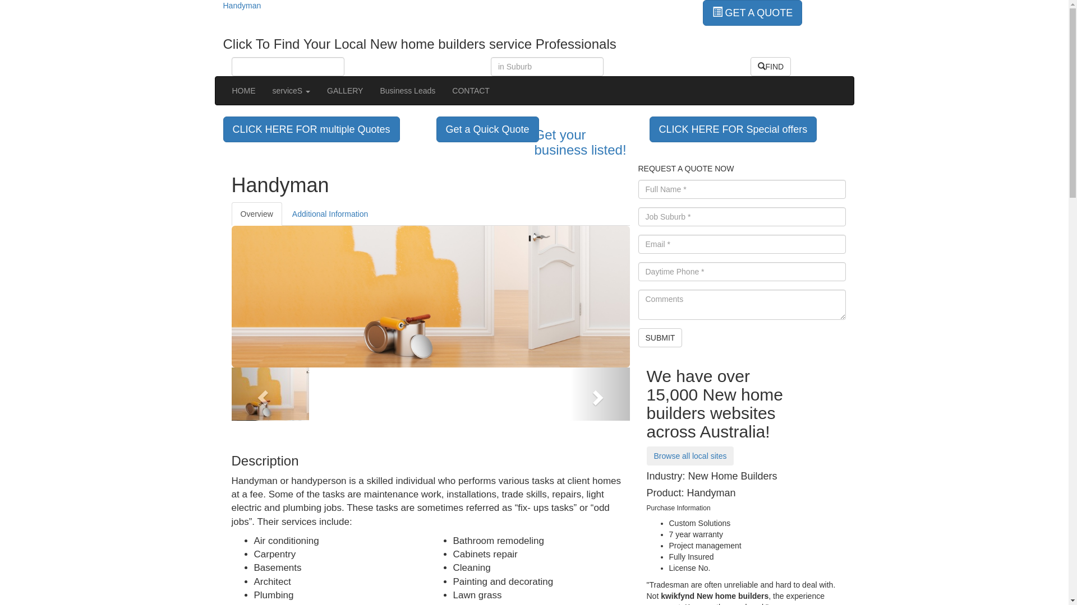 This screenshot has width=1077, height=605. Describe the element at coordinates (312, 129) in the screenshot. I see `CLICK HERE FOR multiple Quotes` at that location.